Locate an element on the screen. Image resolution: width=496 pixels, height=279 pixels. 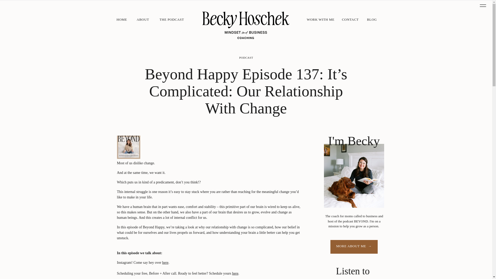
PODCAST is located at coordinates (246, 57).